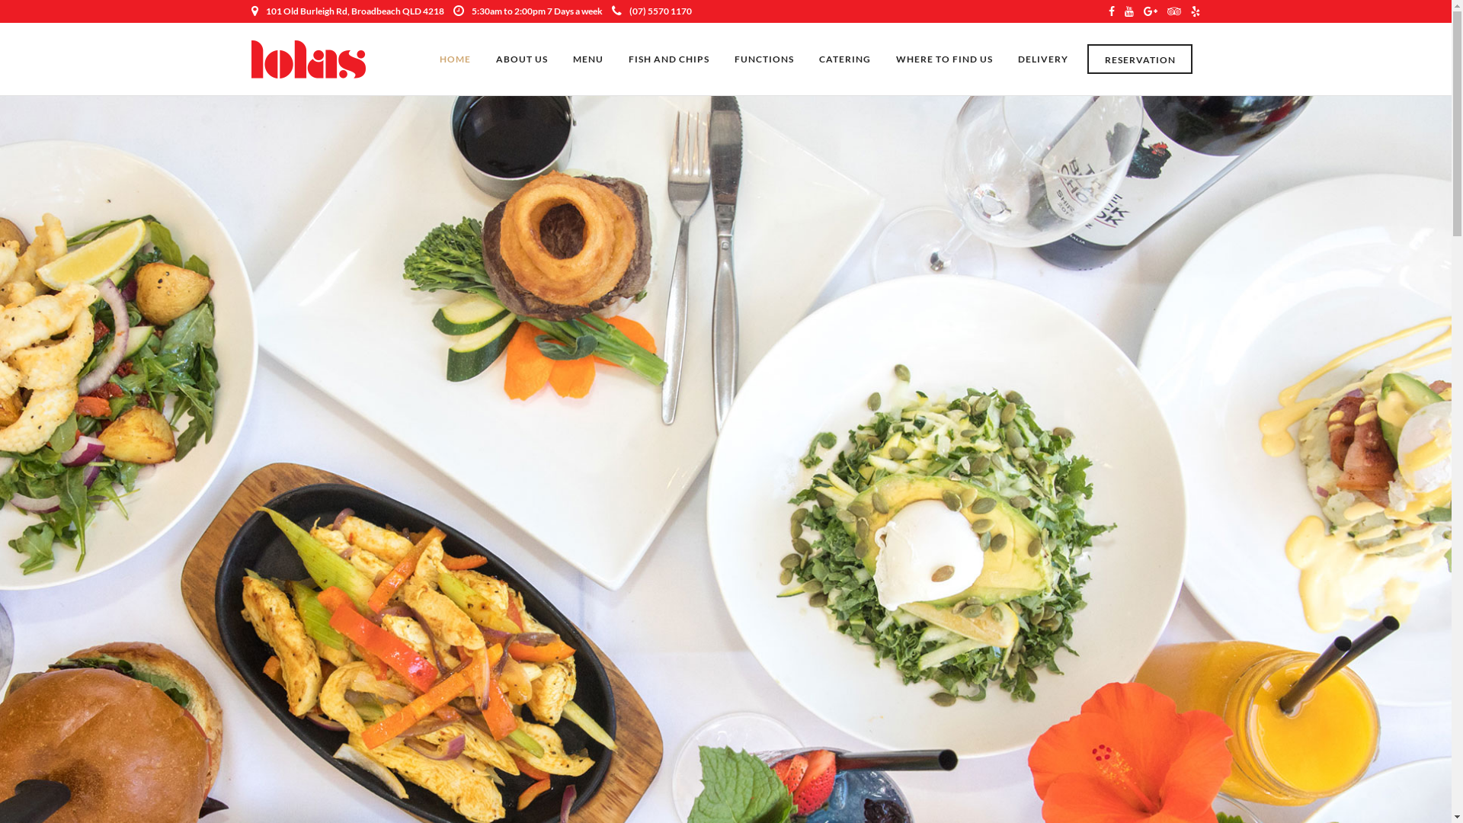 This screenshot has width=1463, height=823. Describe the element at coordinates (456, 59) in the screenshot. I see `HOME` at that location.